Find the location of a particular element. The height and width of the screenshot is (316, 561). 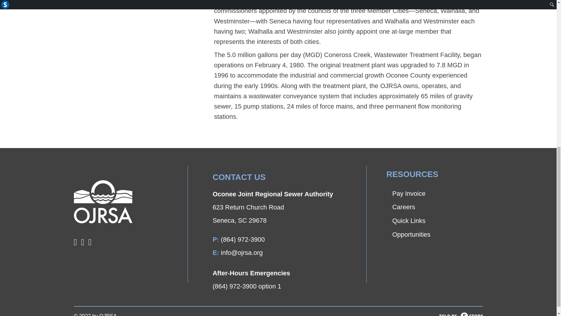

Careers is located at coordinates (436, 206).